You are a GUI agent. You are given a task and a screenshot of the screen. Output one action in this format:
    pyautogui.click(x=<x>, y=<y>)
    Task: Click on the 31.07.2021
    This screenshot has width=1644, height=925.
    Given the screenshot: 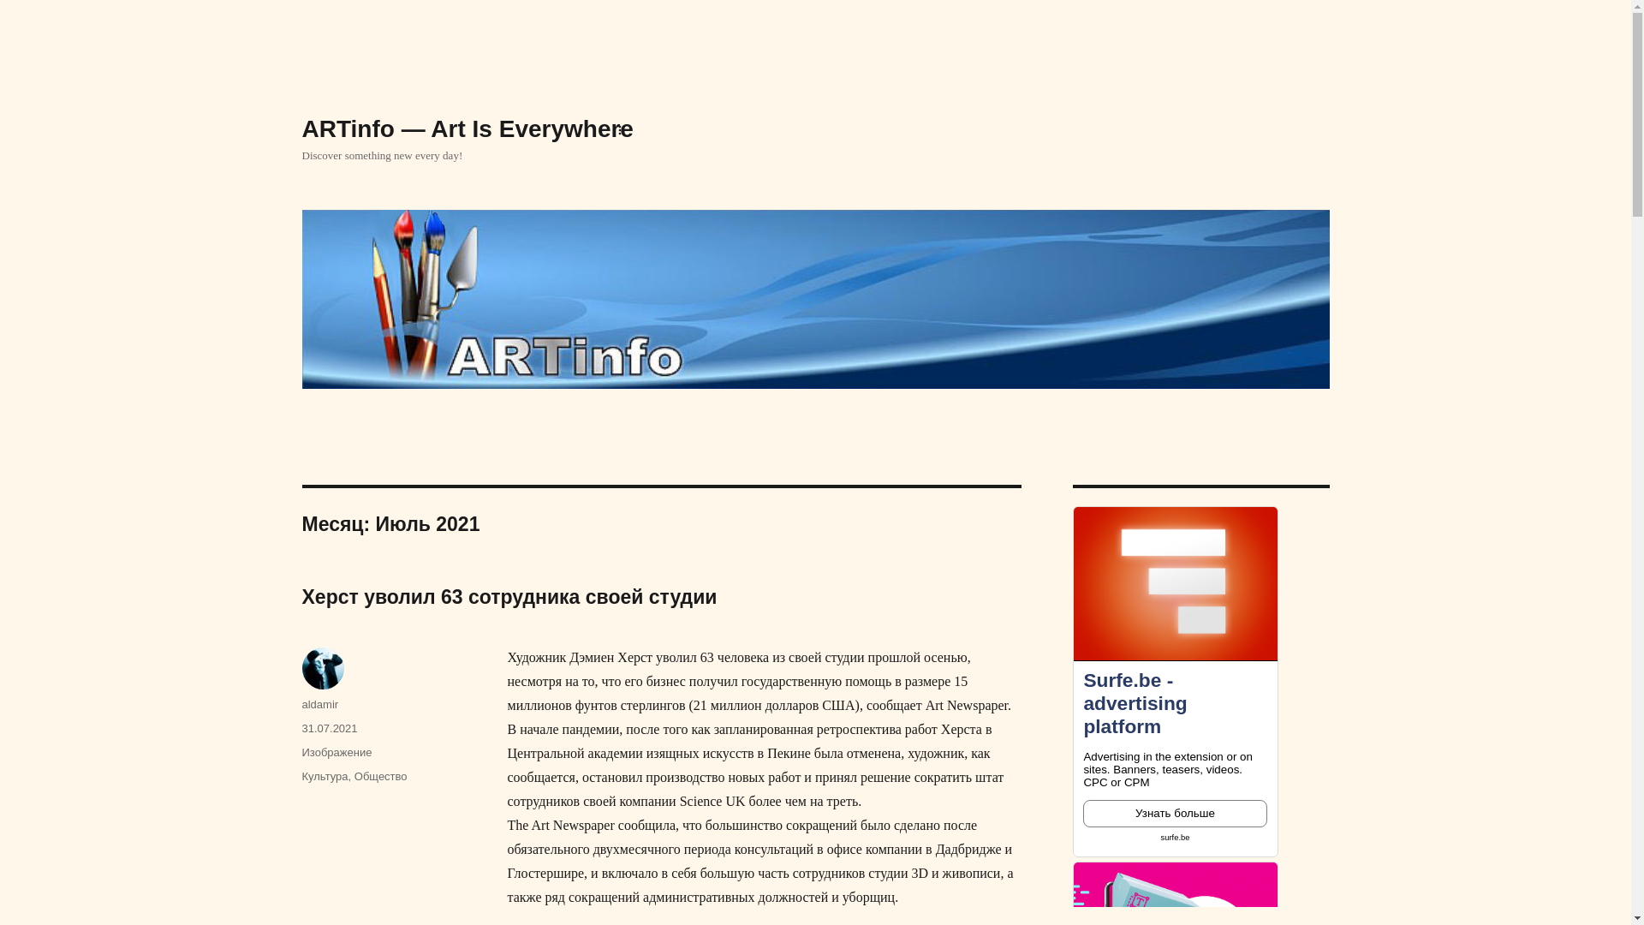 What is the action you would take?
    pyautogui.click(x=329, y=728)
    